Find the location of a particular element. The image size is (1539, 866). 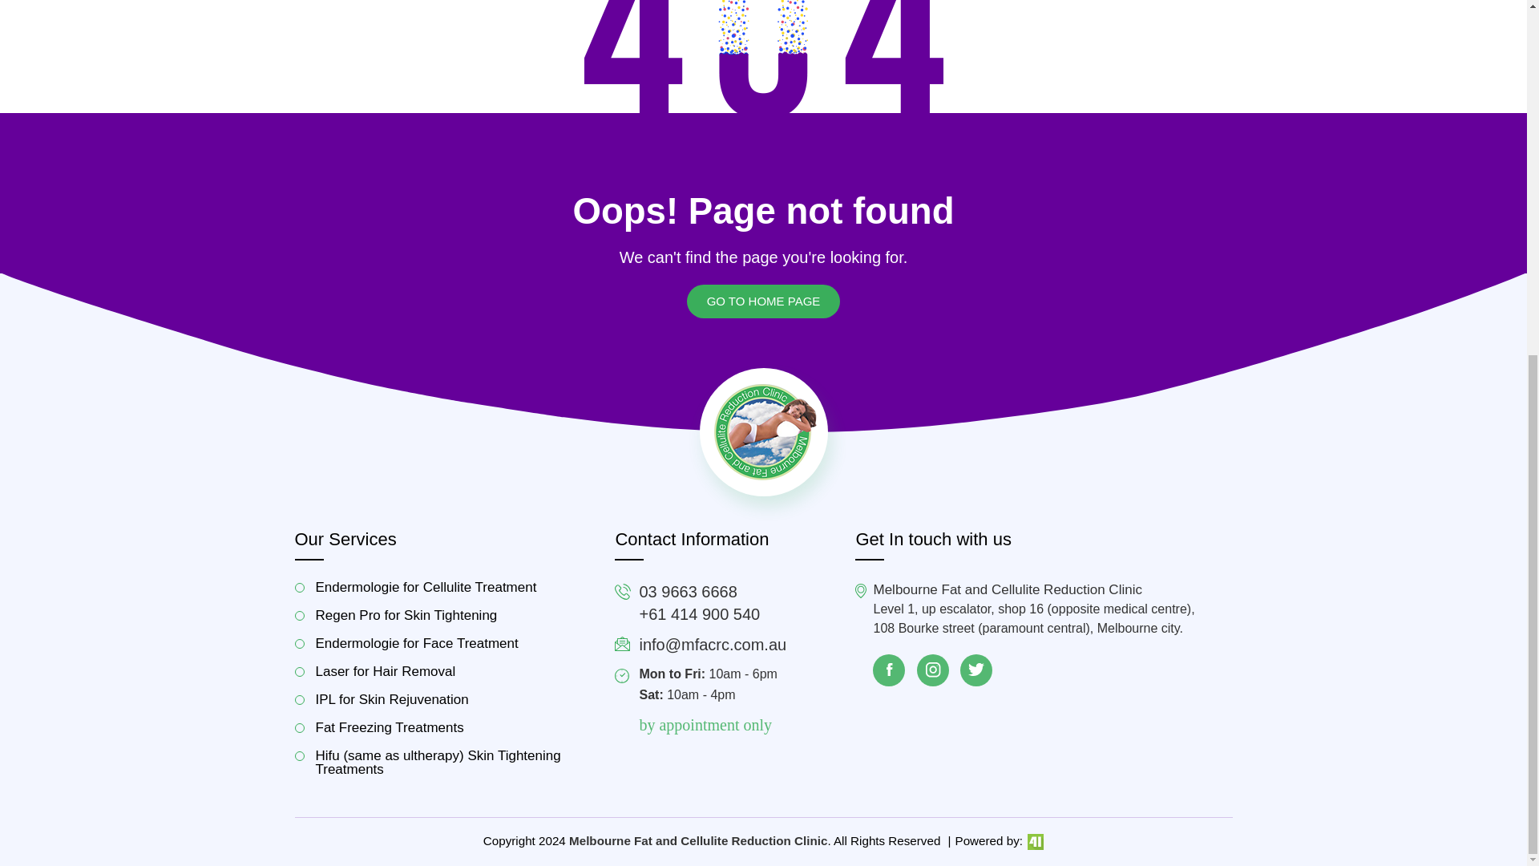

Email Us is located at coordinates (712, 645).